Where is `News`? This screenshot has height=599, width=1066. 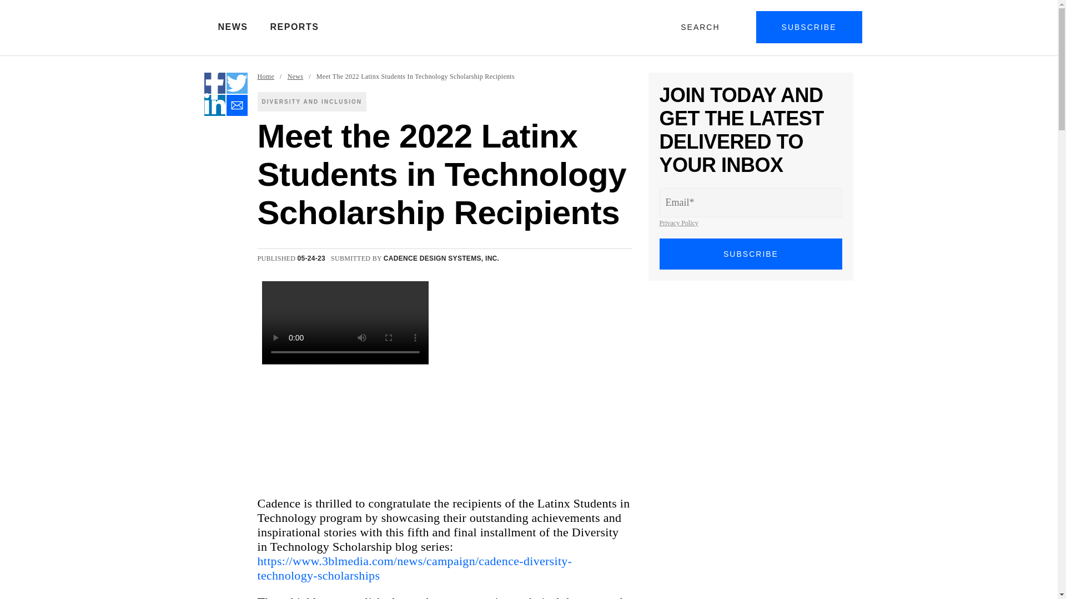
News is located at coordinates (295, 77).